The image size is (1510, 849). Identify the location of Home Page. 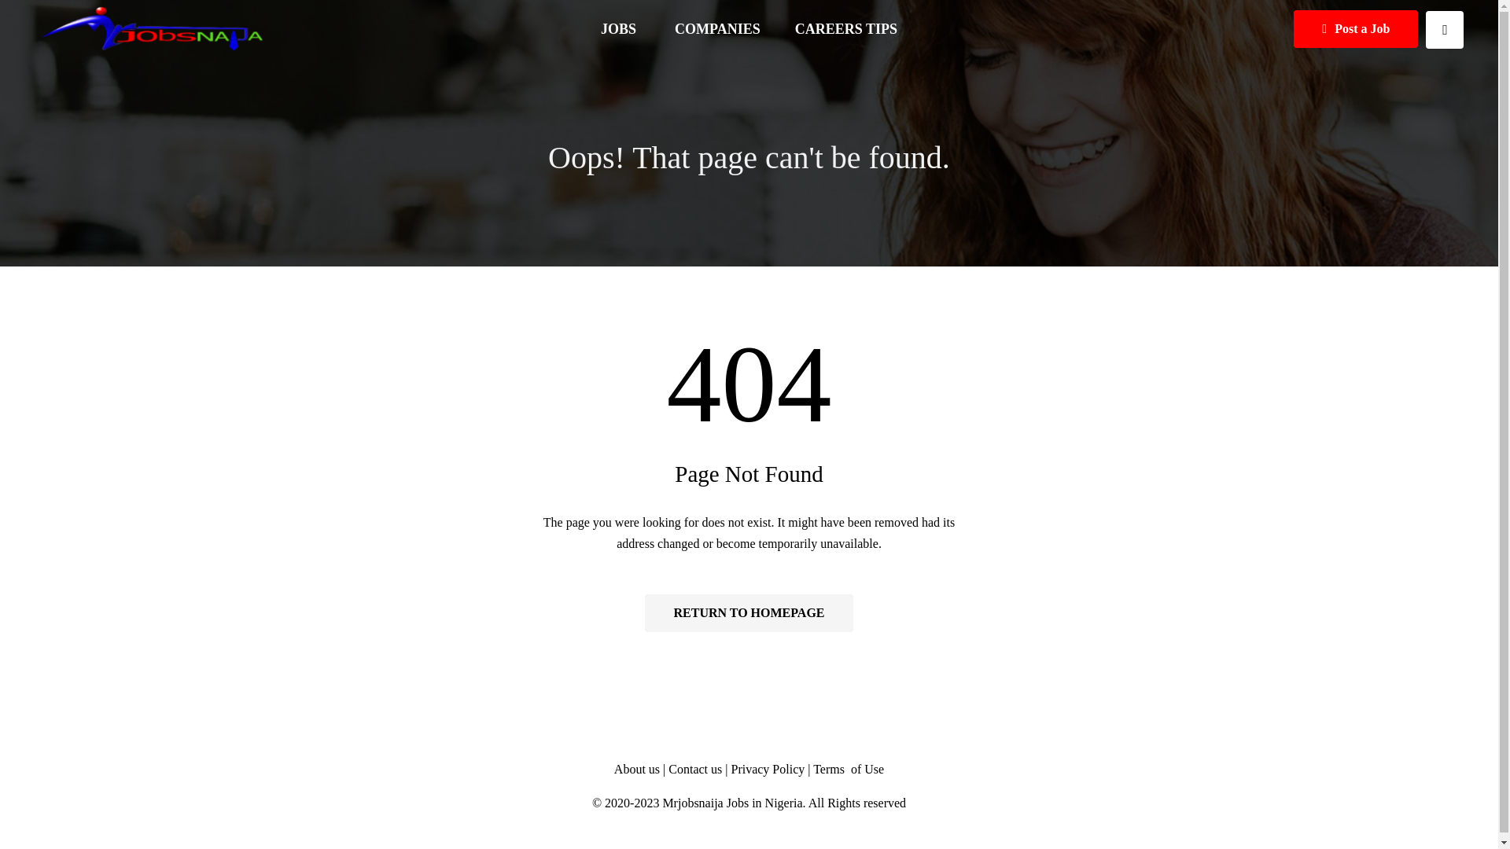
(749, 613).